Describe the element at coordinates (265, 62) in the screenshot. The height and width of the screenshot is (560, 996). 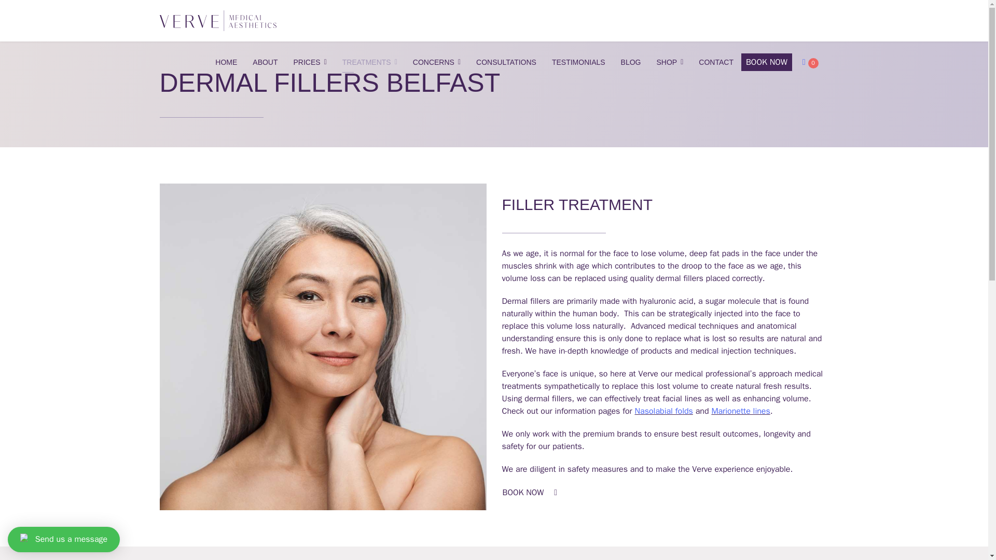
I see `ABOUT` at that location.